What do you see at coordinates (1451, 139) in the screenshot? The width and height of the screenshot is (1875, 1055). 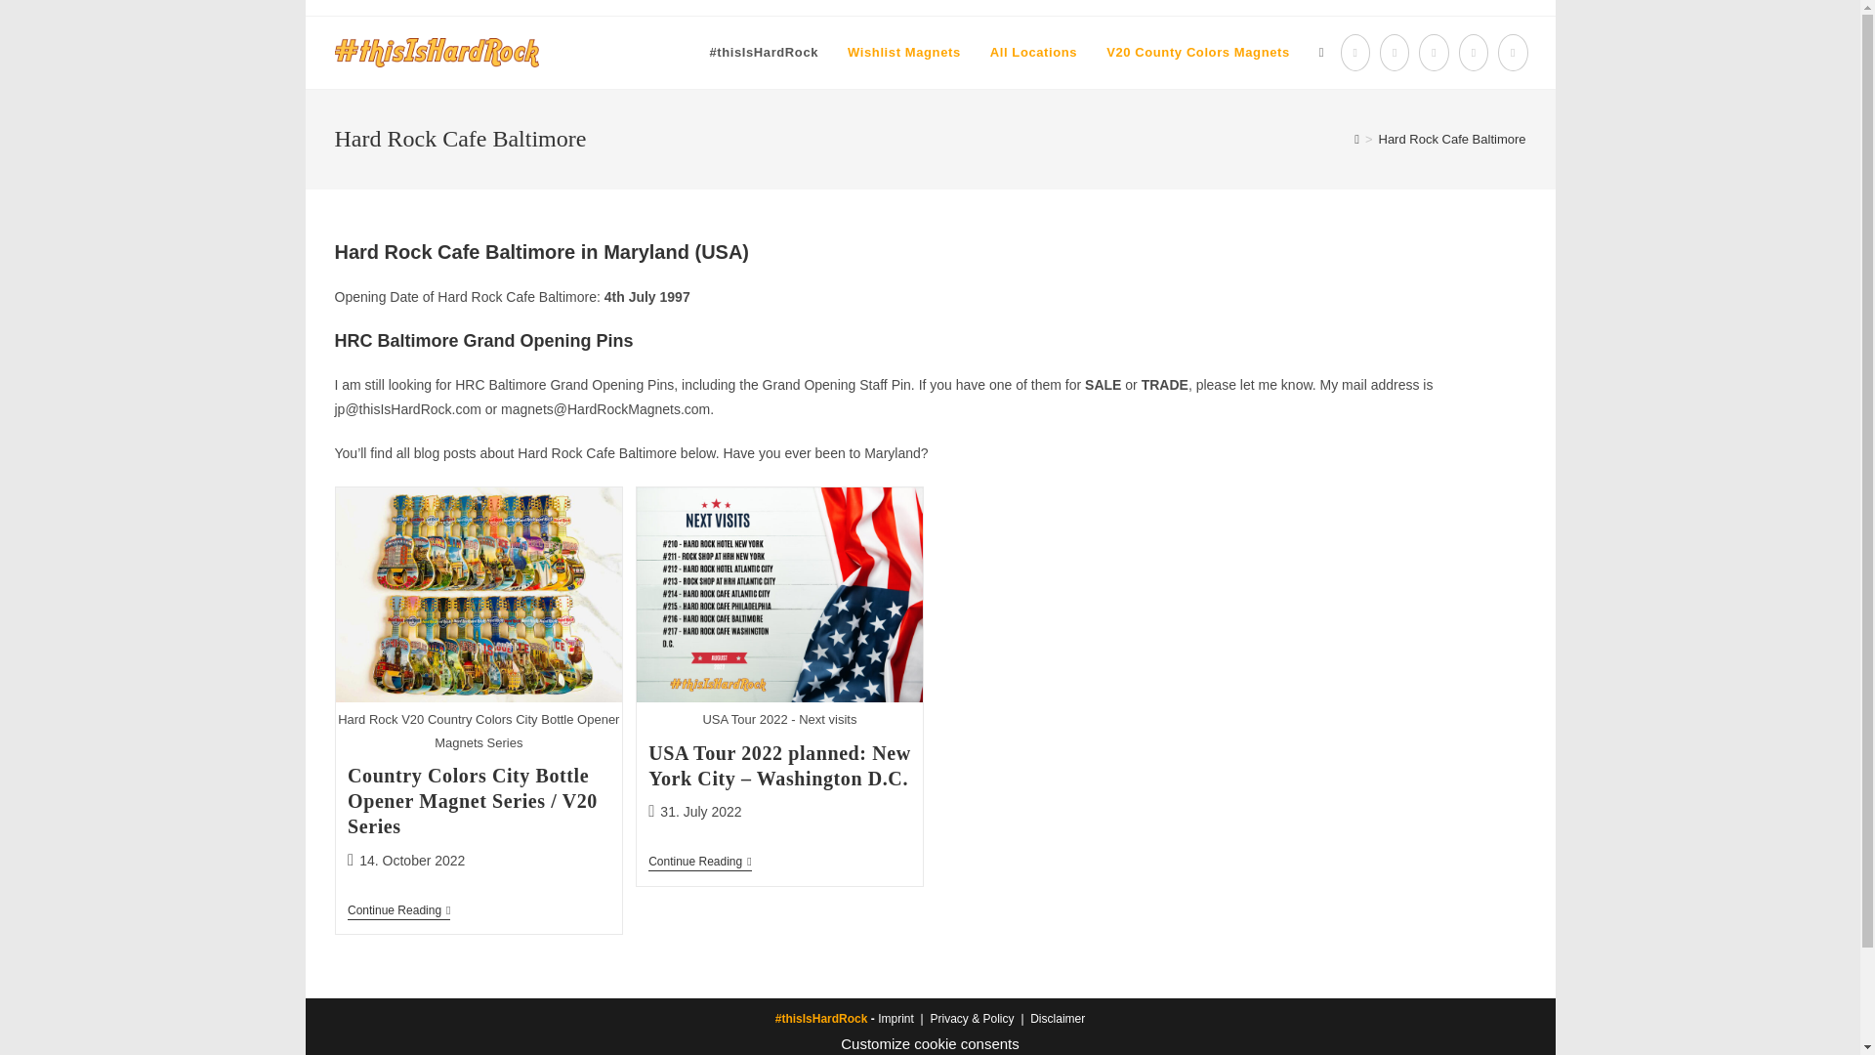 I see `Hard Rock Cafe Baltimore` at bounding box center [1451, 139].